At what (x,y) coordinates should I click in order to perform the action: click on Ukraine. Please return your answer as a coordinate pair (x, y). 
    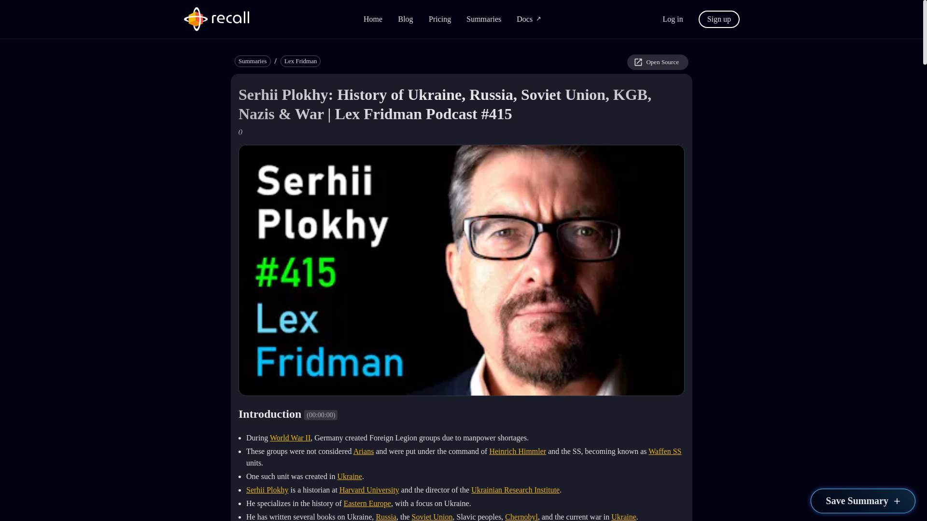
    Looking at the image, I should click on (623, 517).